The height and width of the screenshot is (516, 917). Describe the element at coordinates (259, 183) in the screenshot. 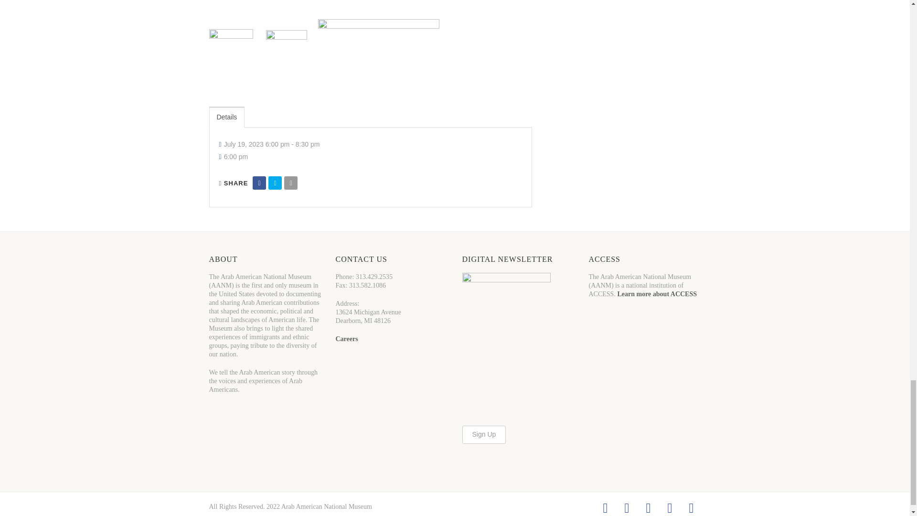

I see `Share on Facebook` at that location.